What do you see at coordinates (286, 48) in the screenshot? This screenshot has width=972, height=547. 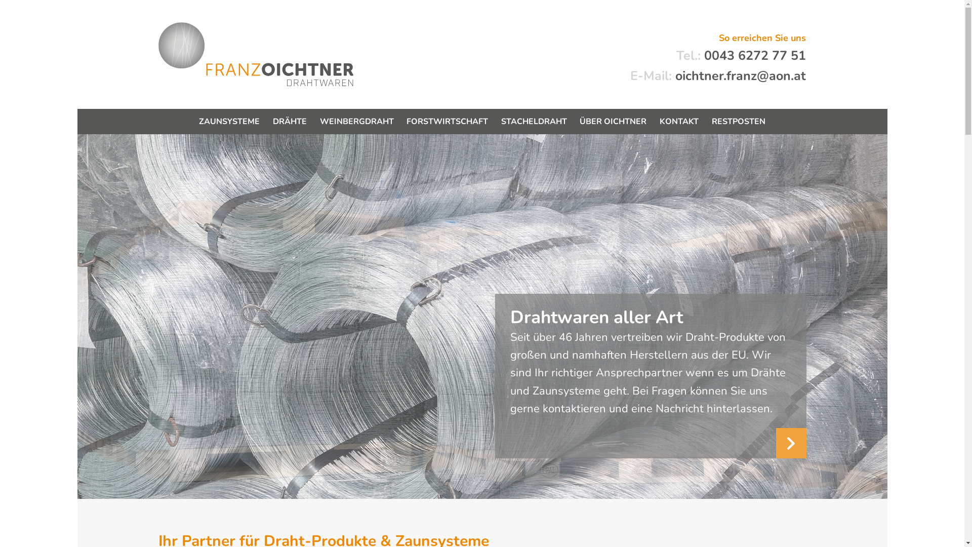 I see `Franz Oichtner - Drahtwaren` at bounding box center [286, 48].